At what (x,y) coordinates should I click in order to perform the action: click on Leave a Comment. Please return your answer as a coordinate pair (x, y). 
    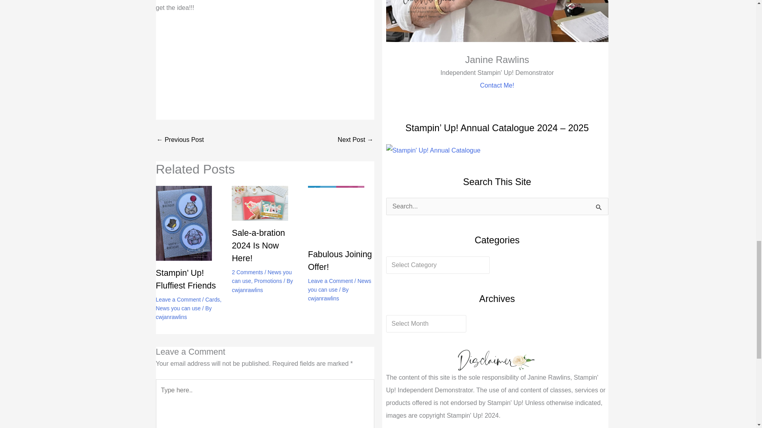
    Looking at the image, I should click on (178, 300).